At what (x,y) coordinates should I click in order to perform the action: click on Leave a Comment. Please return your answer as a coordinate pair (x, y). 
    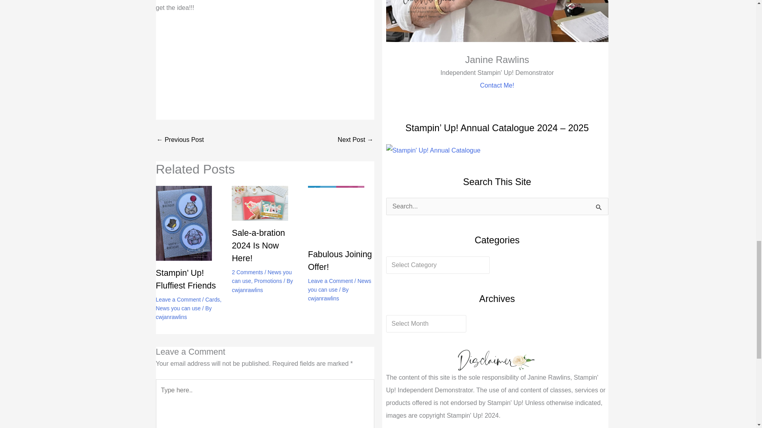
    Looking at the image, I should click on (178, 300).